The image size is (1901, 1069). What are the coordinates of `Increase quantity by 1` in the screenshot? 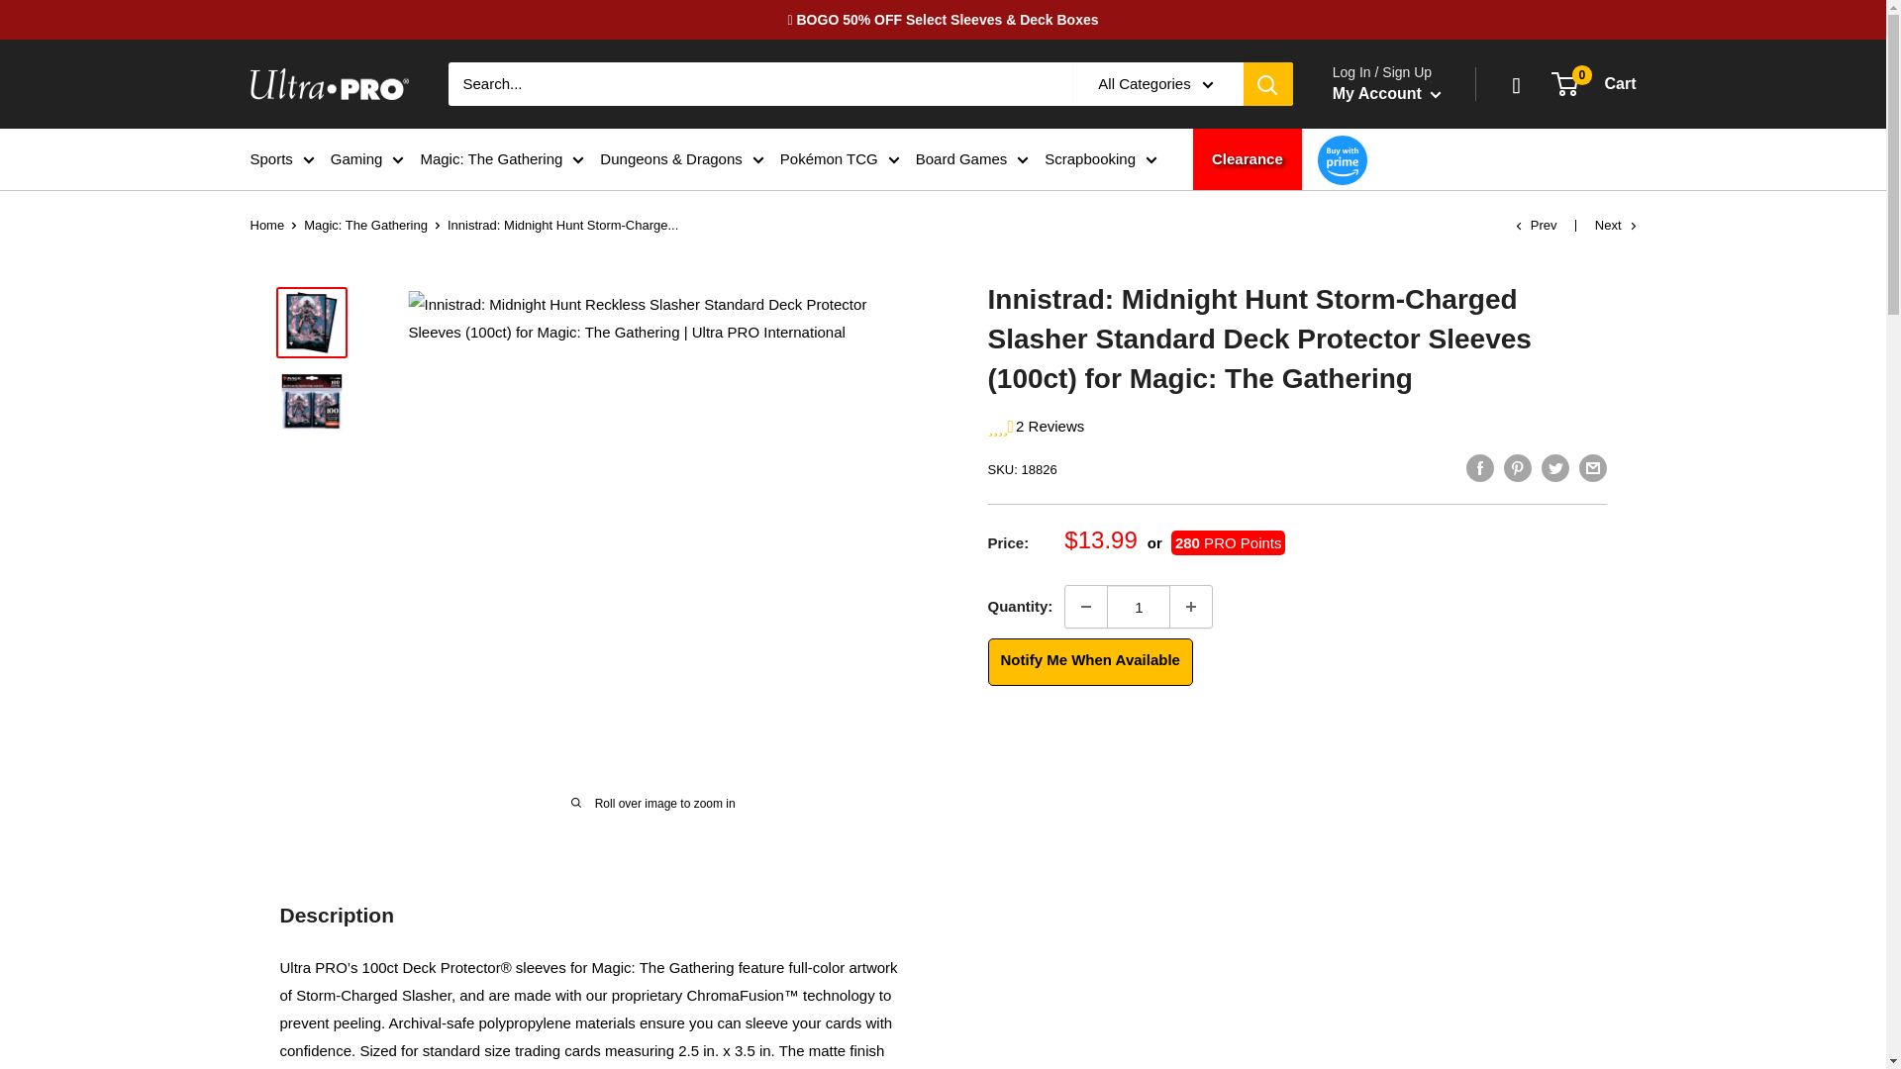 It's located at (1191, 606).